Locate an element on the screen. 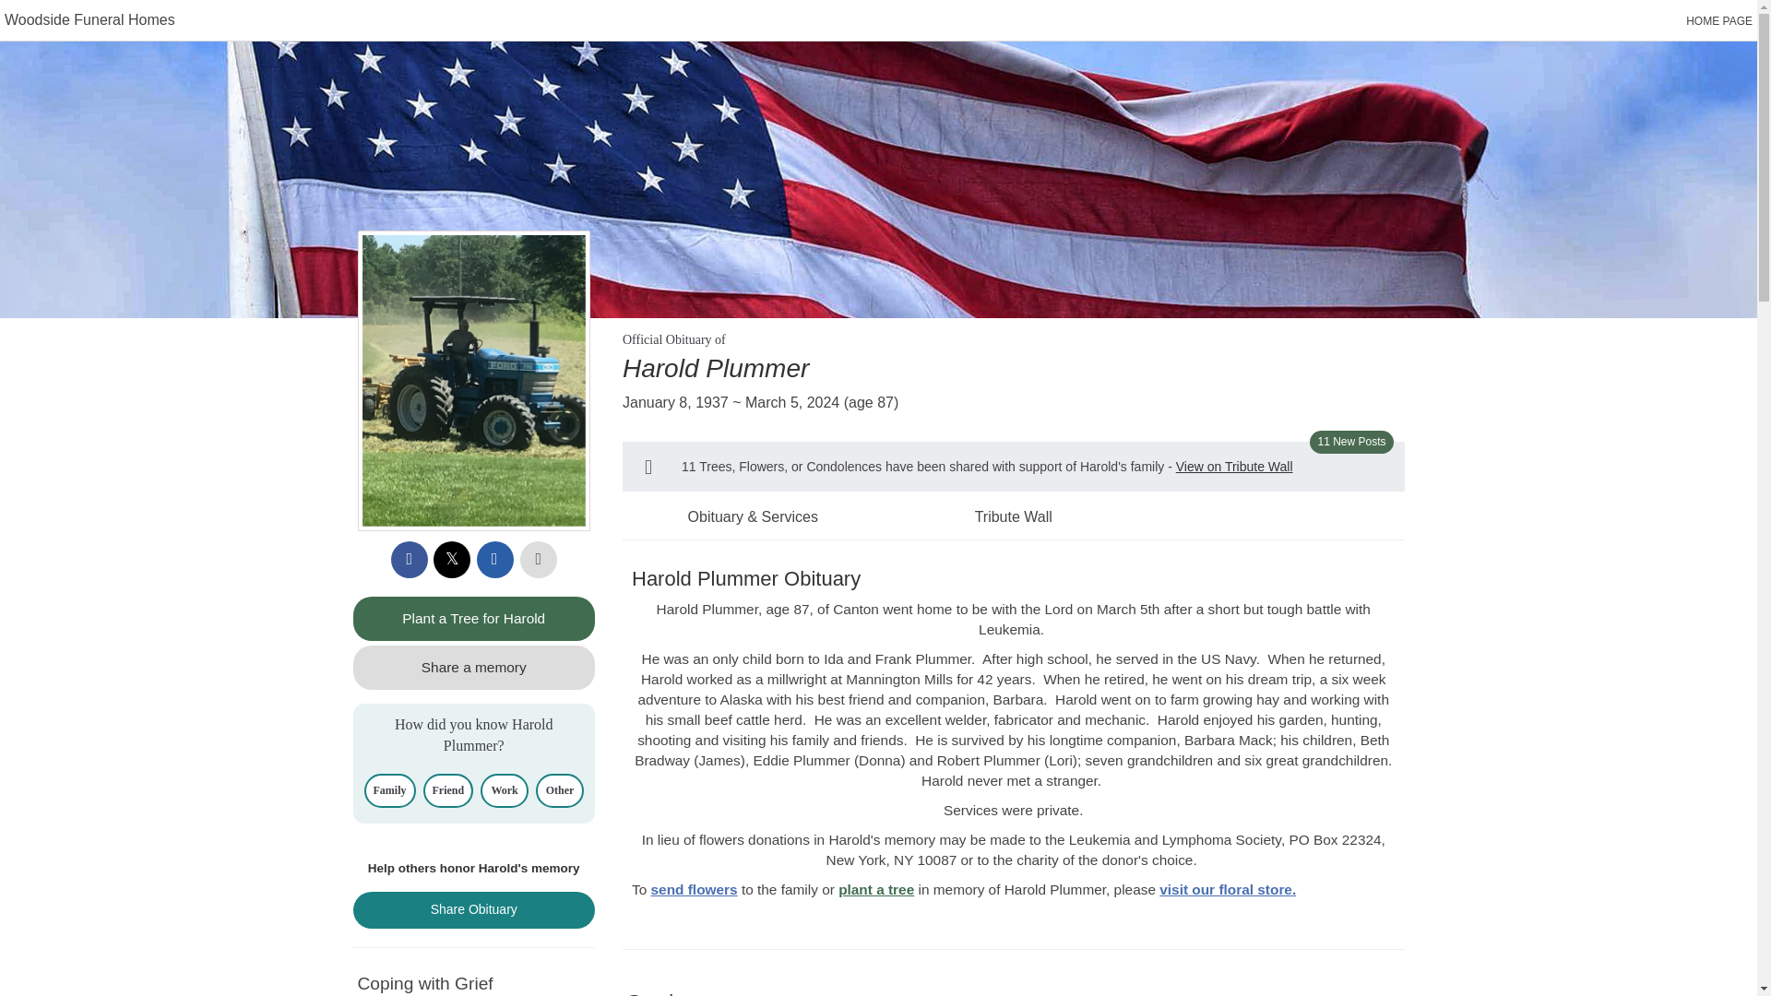 This screenshot has width=1771, height=996. visit our floral store. is located at coordinates (1228, 889).